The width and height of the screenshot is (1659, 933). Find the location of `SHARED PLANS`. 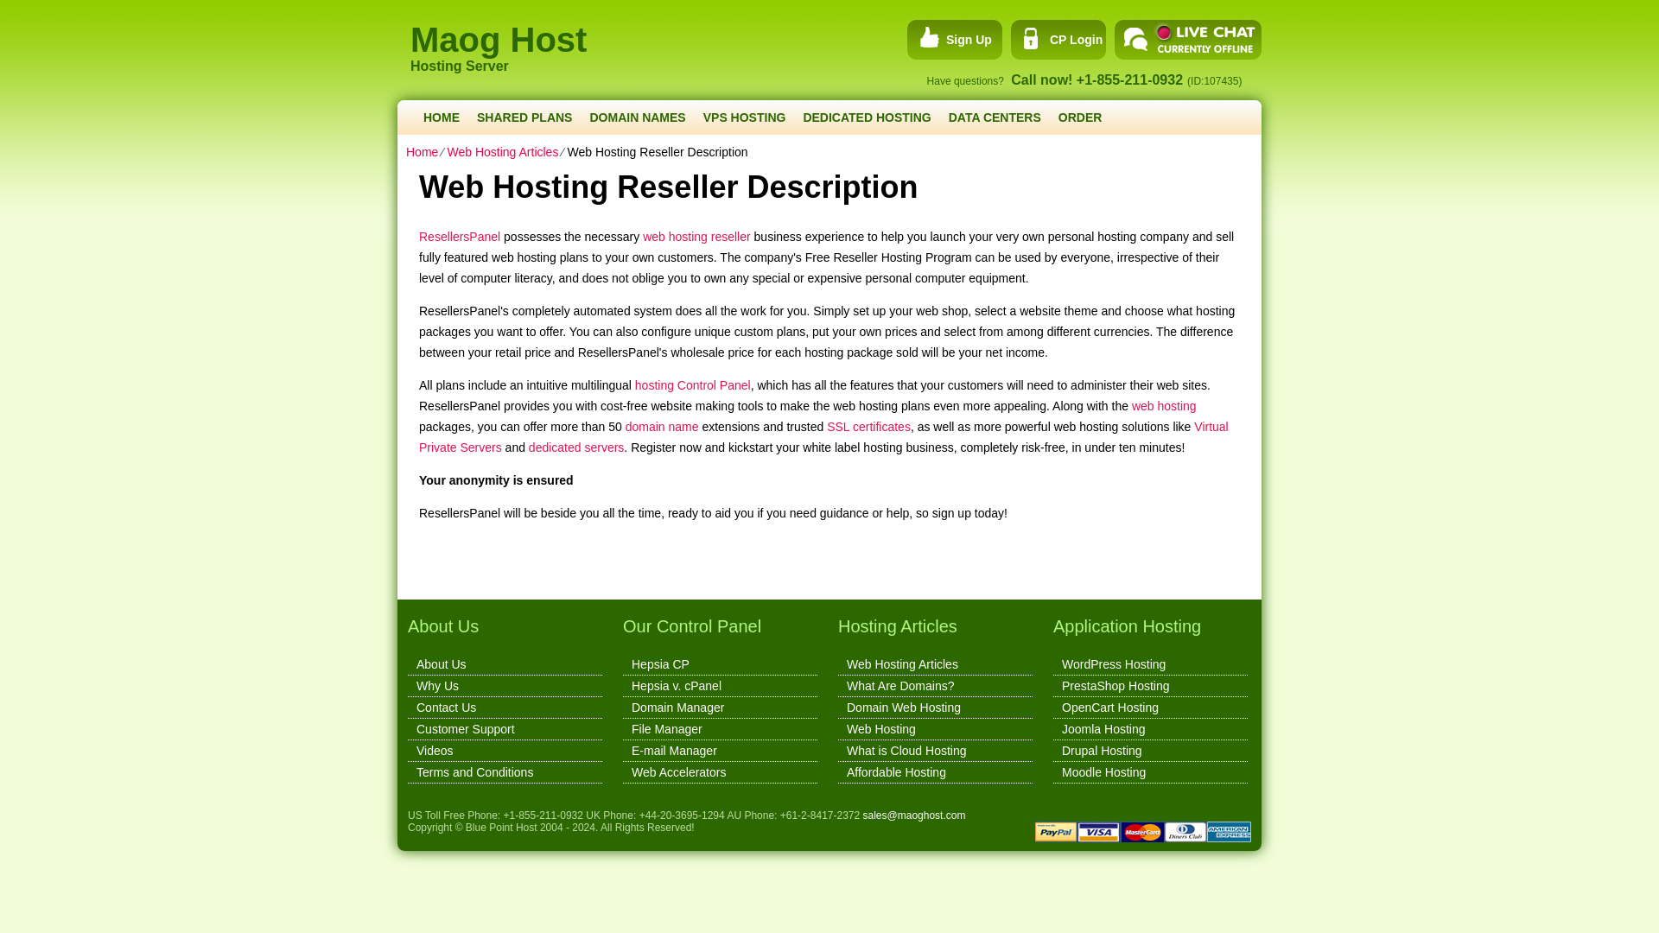

SHARED PLANS is located at coordinates (524, 117).